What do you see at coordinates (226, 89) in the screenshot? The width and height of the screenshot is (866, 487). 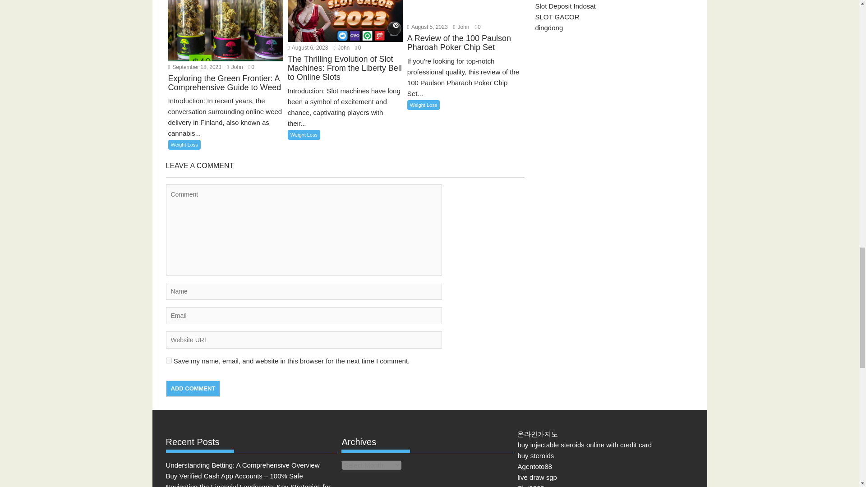 I see `Exploring the Green Frontier: A Comprehensive Guide to Weed` at bounding box center [226, 89].